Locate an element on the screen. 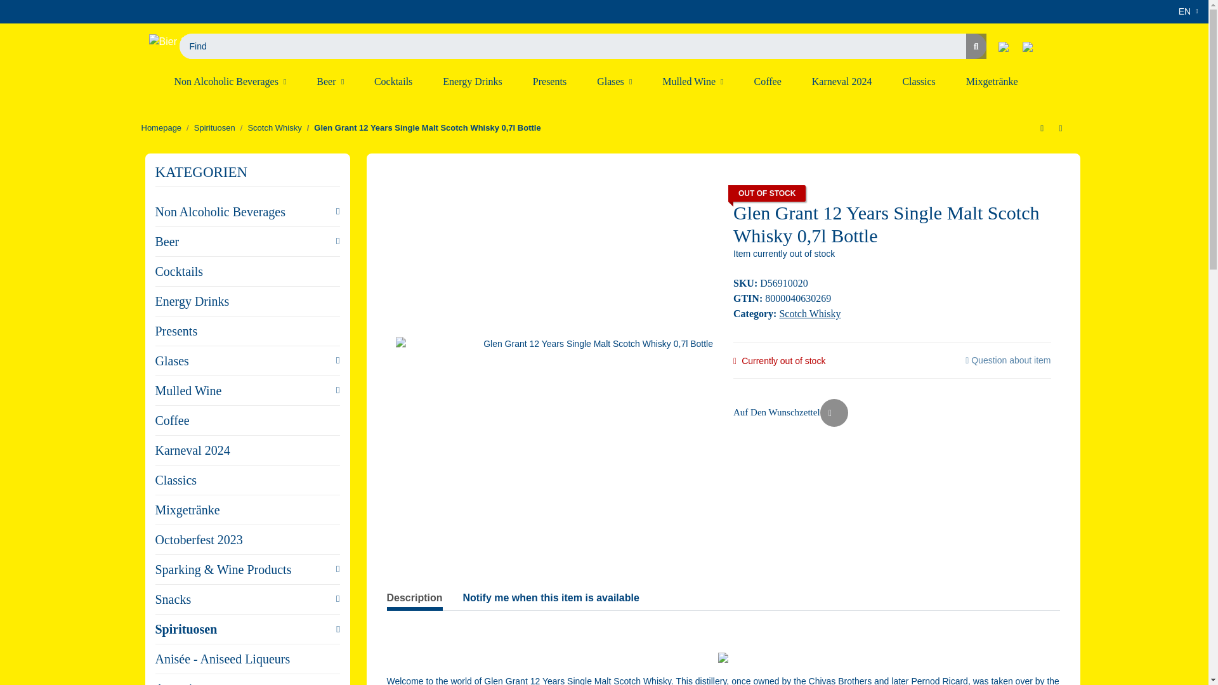 This screenshot has width=1218, height=685. Coffee is located at coordinates (767, 81).